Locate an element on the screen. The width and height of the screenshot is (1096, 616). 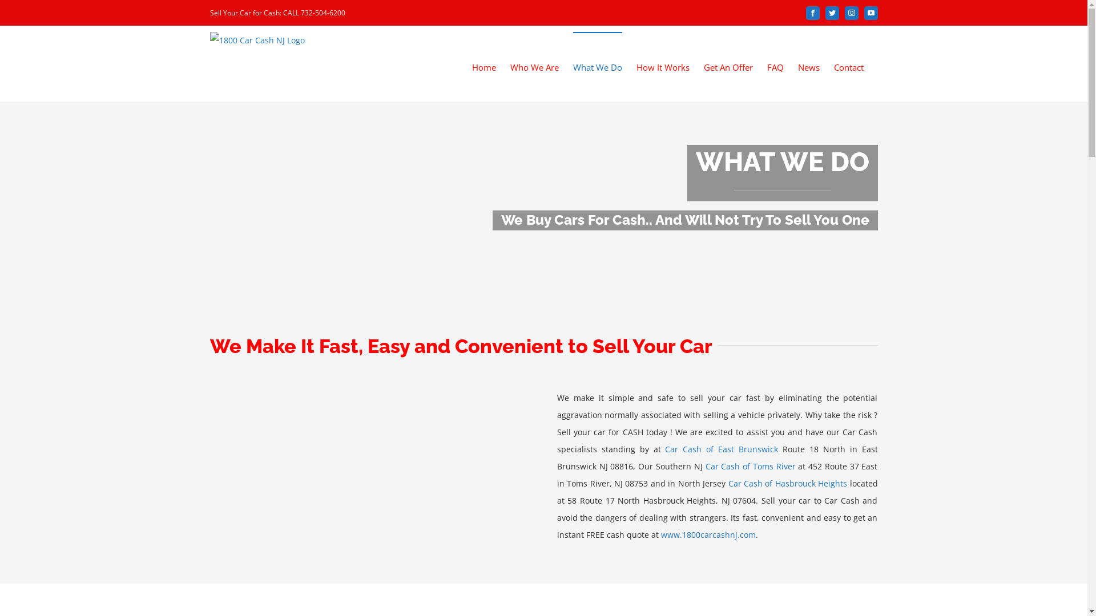
Who We Are is located at coordinates (534, 67).